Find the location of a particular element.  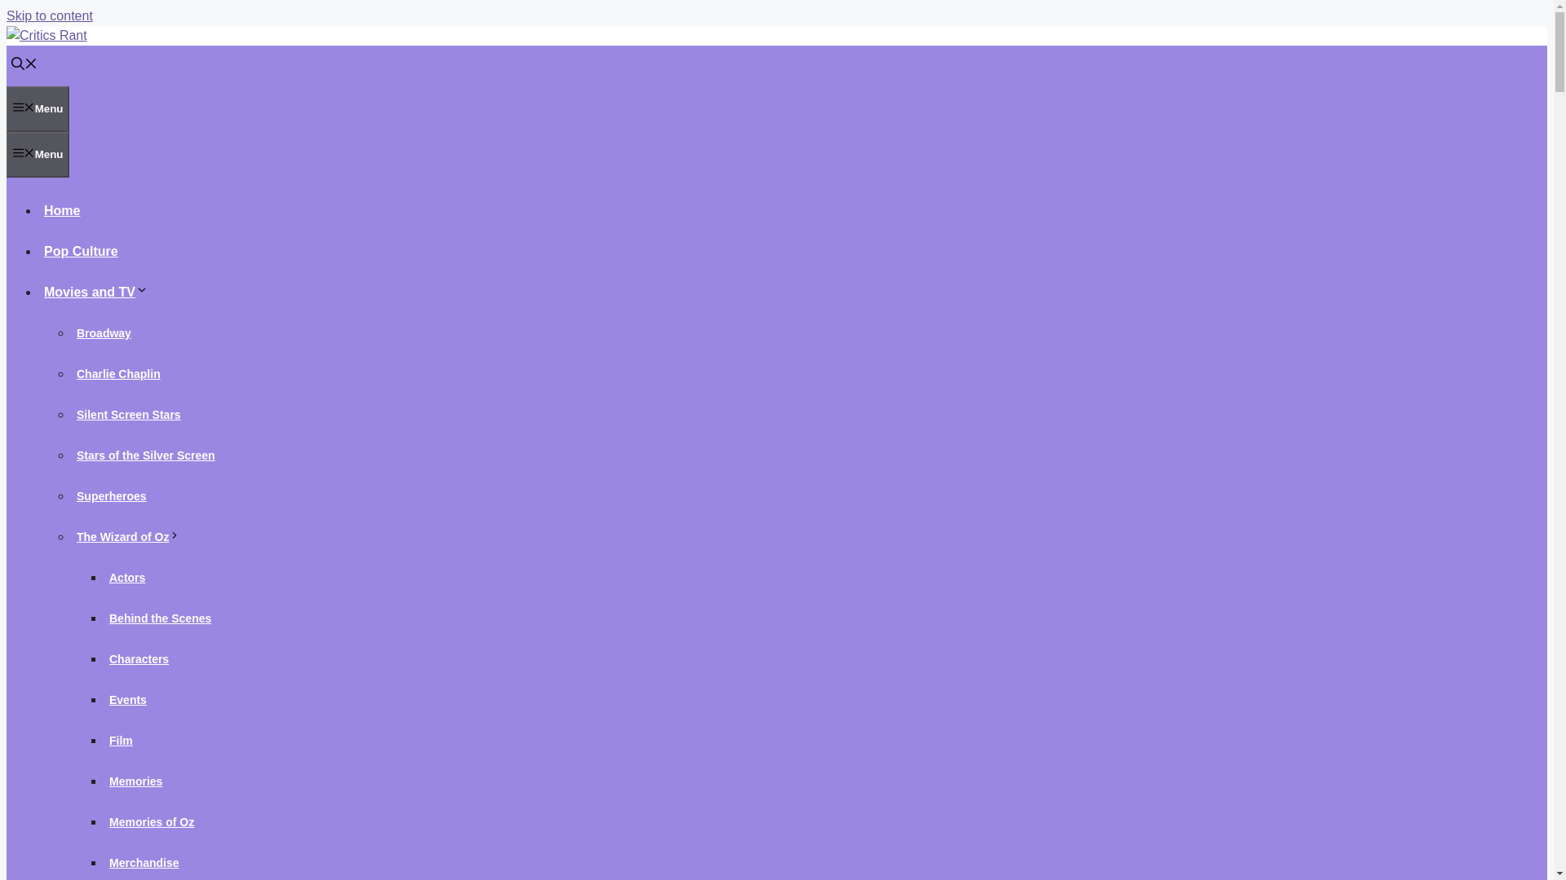

Broadway is located at coordinates (104, 332).